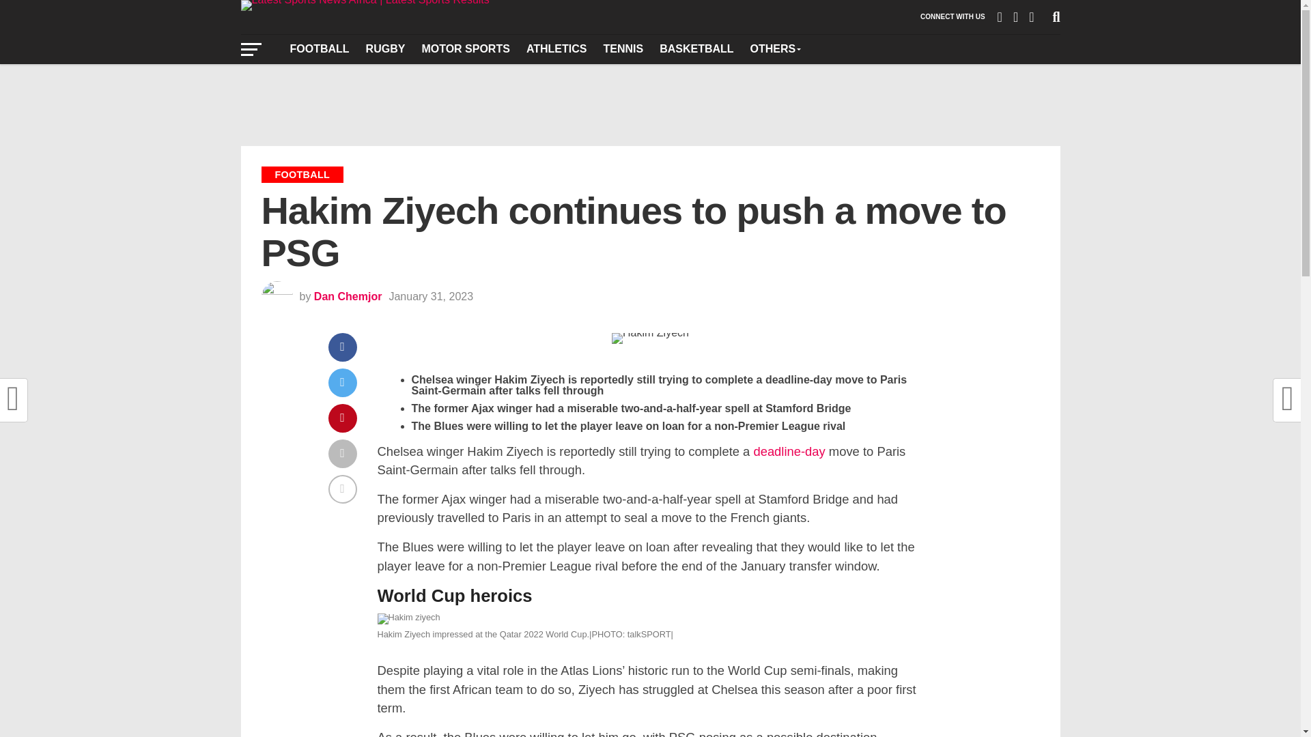  Describe the element at coordinates (319, 48) in the screenshot. I see `FOOTBALL` at that location.